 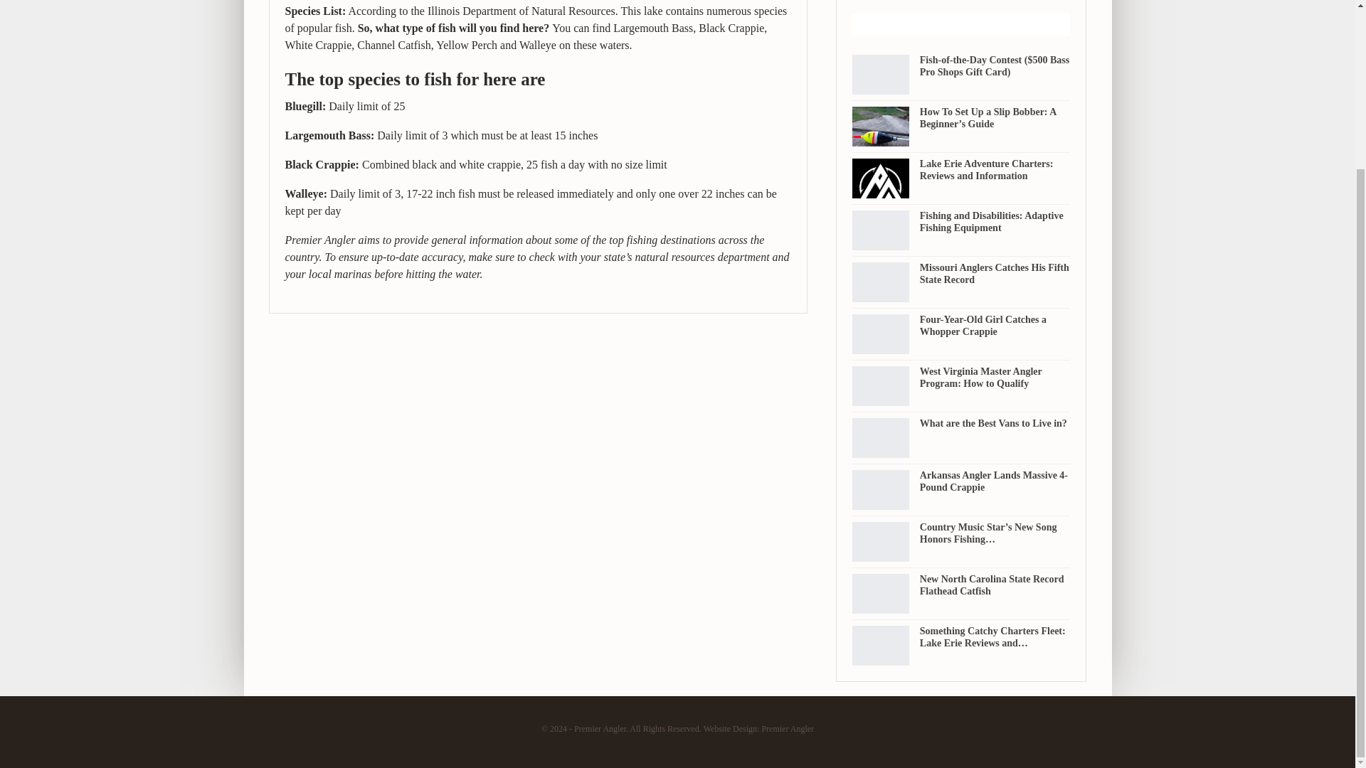 I want to click on Fishing and Disabilities: Adaptive Fishing Equipment, so click(x=881, y=230).